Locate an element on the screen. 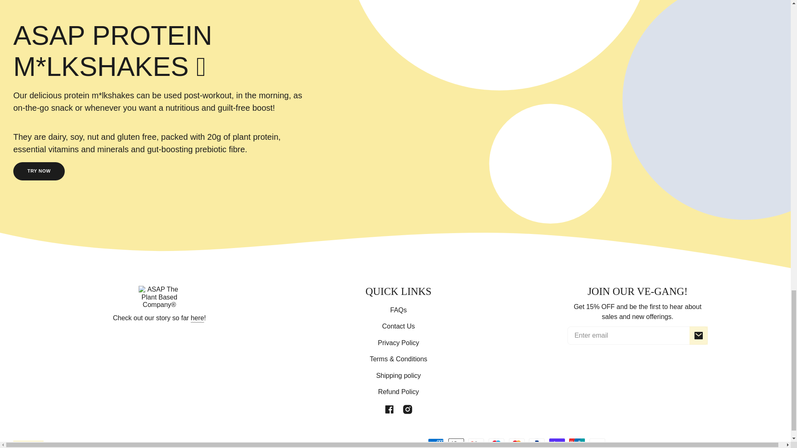  American Express is located at coordinates (436, 443).